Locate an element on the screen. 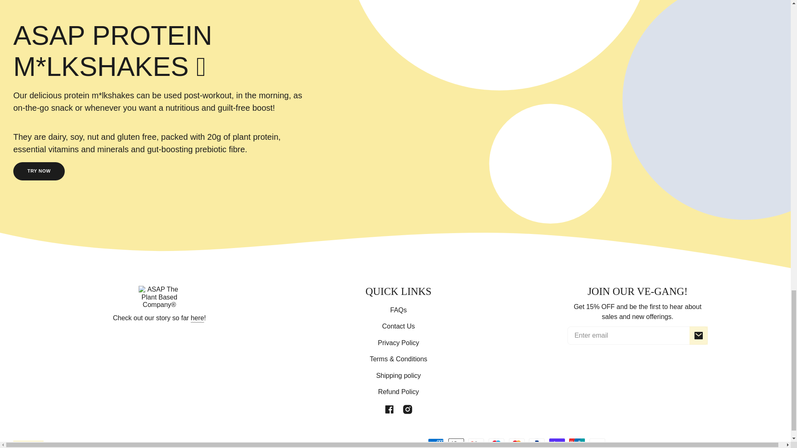  American Express is located at coordinates (436, 443).